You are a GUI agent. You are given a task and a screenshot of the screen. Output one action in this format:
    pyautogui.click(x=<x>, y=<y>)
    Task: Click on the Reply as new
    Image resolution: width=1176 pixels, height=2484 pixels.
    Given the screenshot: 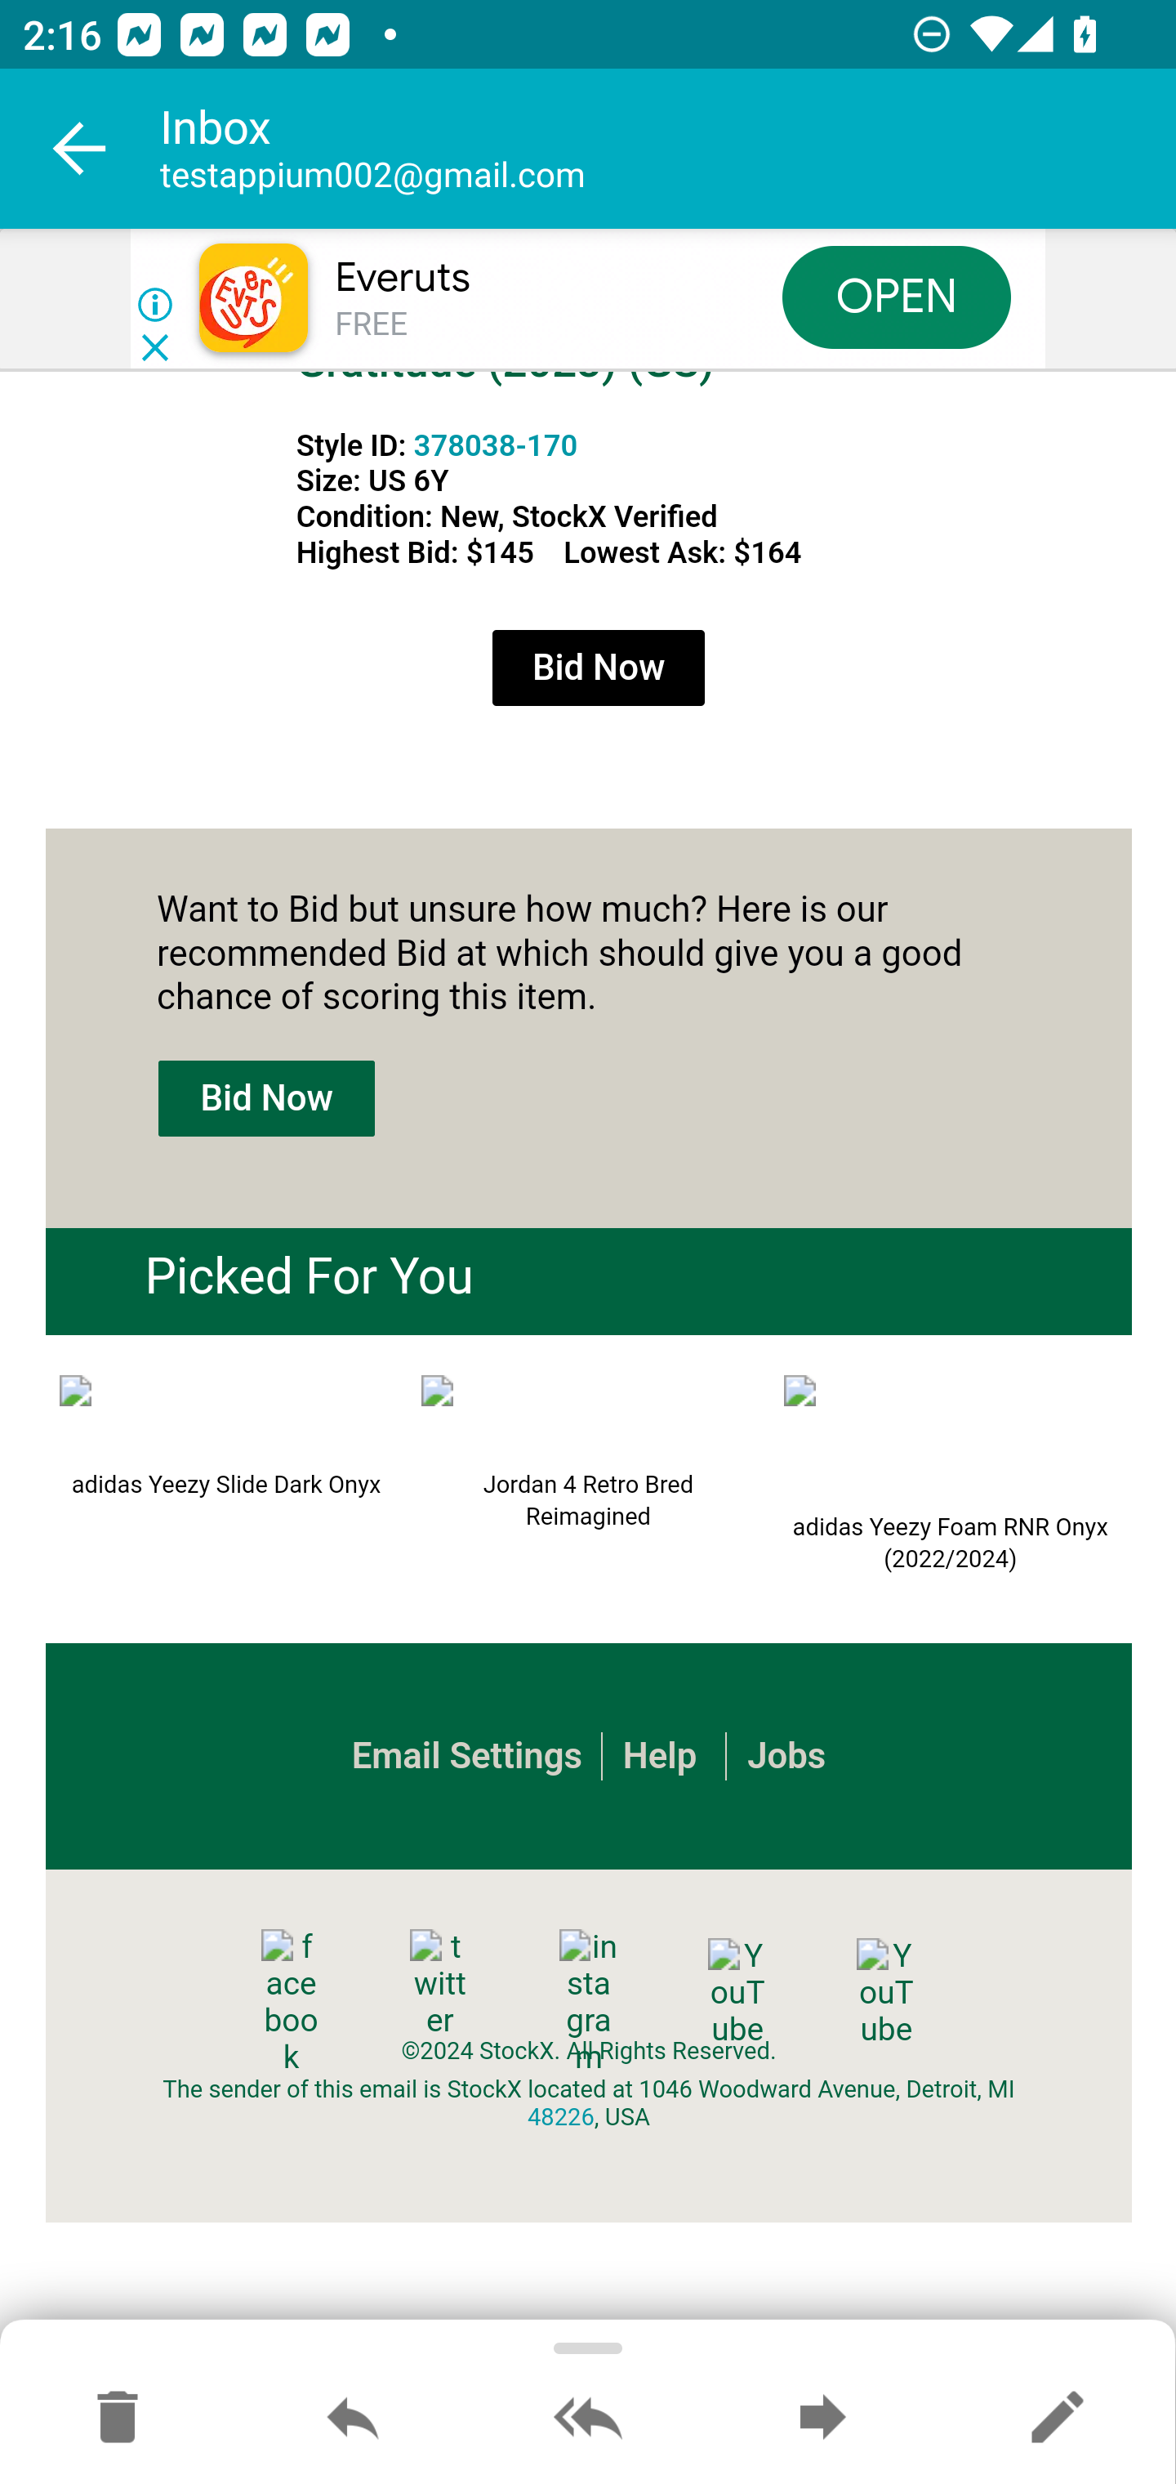 What is the action you would take?
    pyautogui.click(x=1057, y=2419)
    